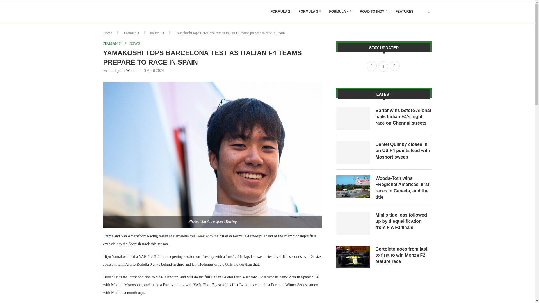  I want to click on Italian F4, so click(157, 33).